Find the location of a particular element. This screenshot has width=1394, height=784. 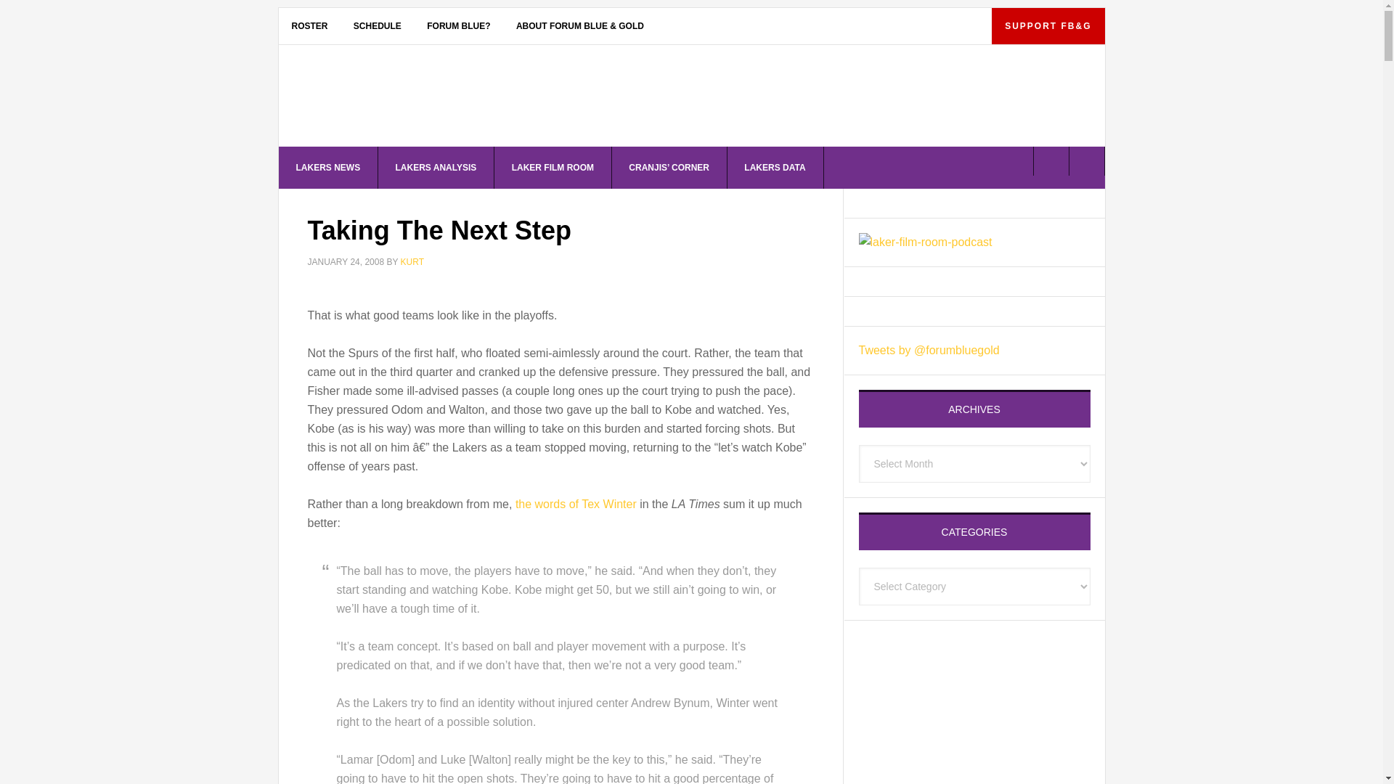

FORUM BLUE AND GOLD is located at coordinates (402, 99).